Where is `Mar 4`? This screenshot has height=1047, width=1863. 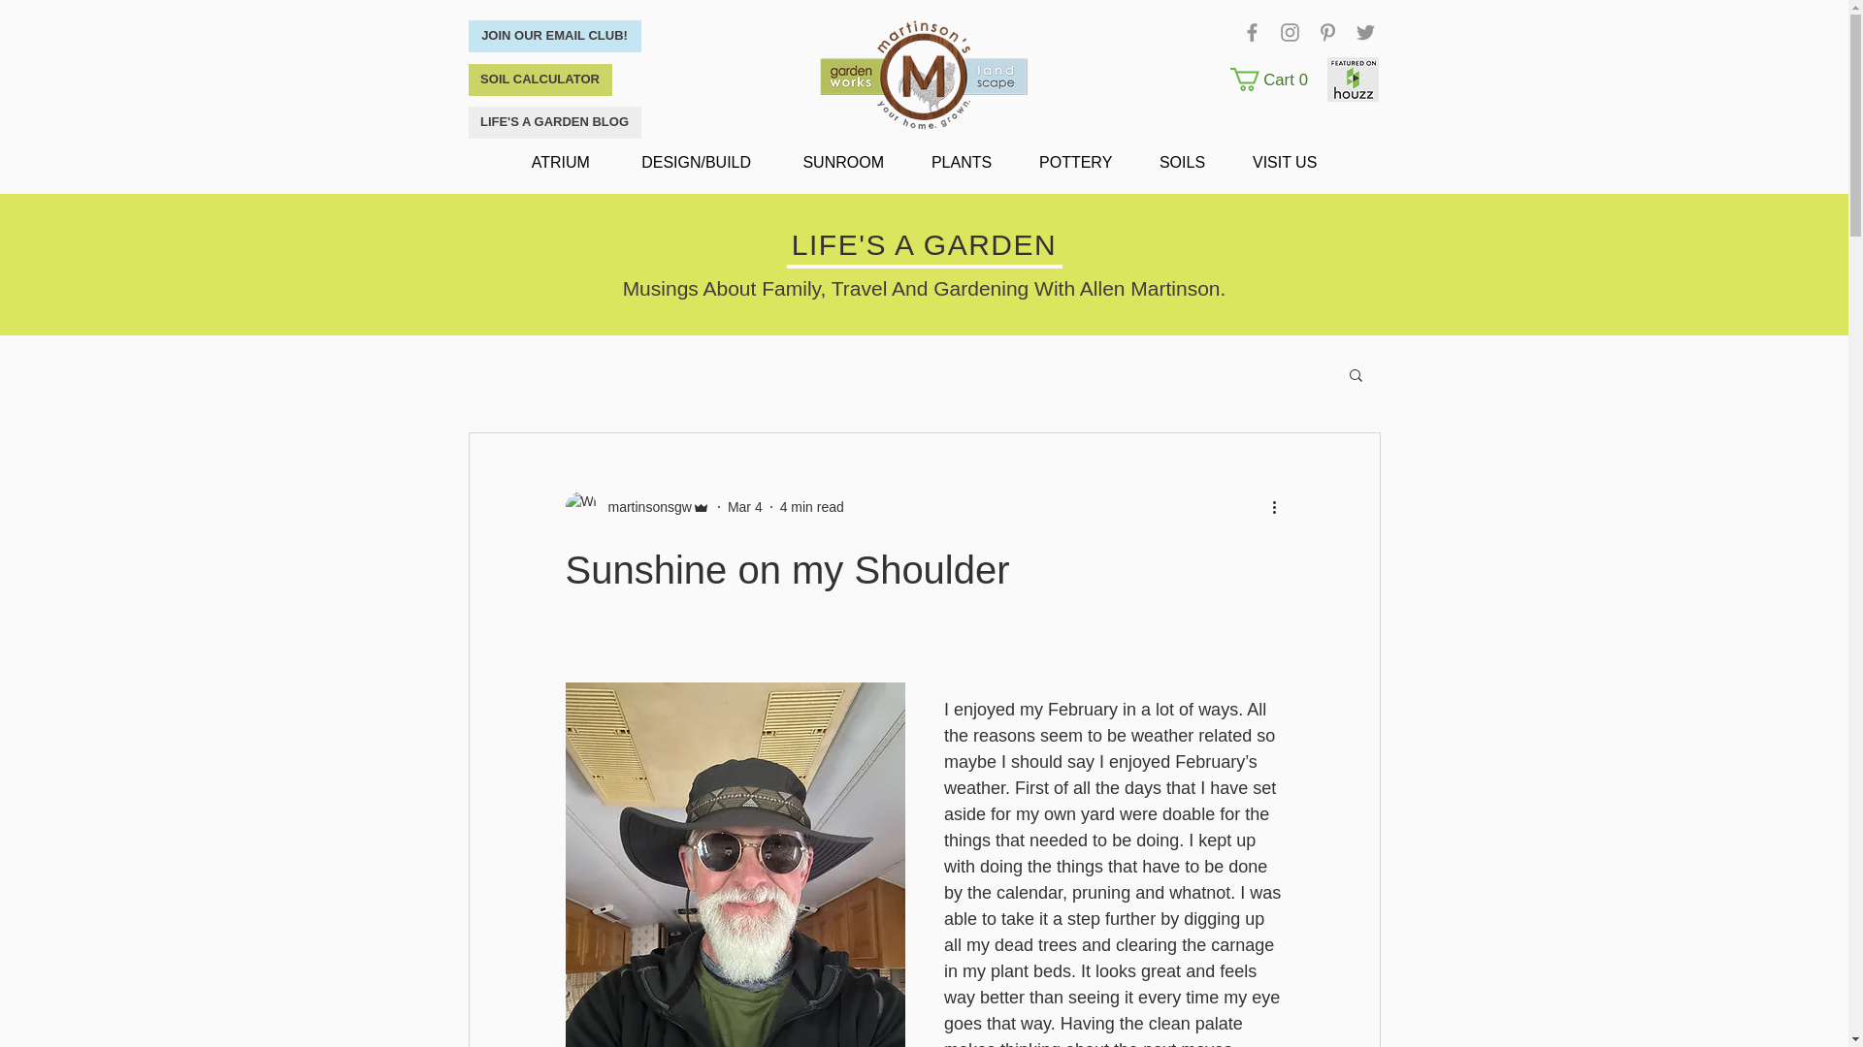 Mar 4 is located at coordinates (1273, 79).